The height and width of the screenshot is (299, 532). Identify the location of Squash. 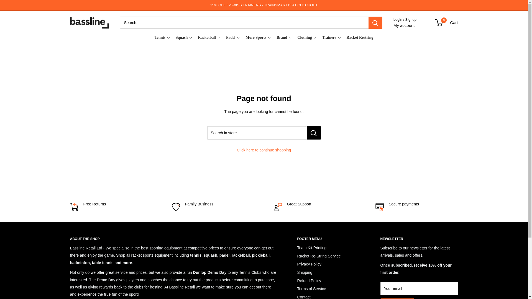
(284, 38).